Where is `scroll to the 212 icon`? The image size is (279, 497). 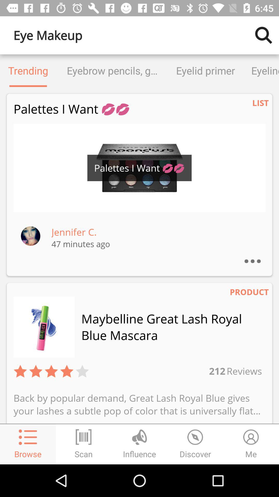
scroll to the 212 icon is located at coordinates (212, 371).